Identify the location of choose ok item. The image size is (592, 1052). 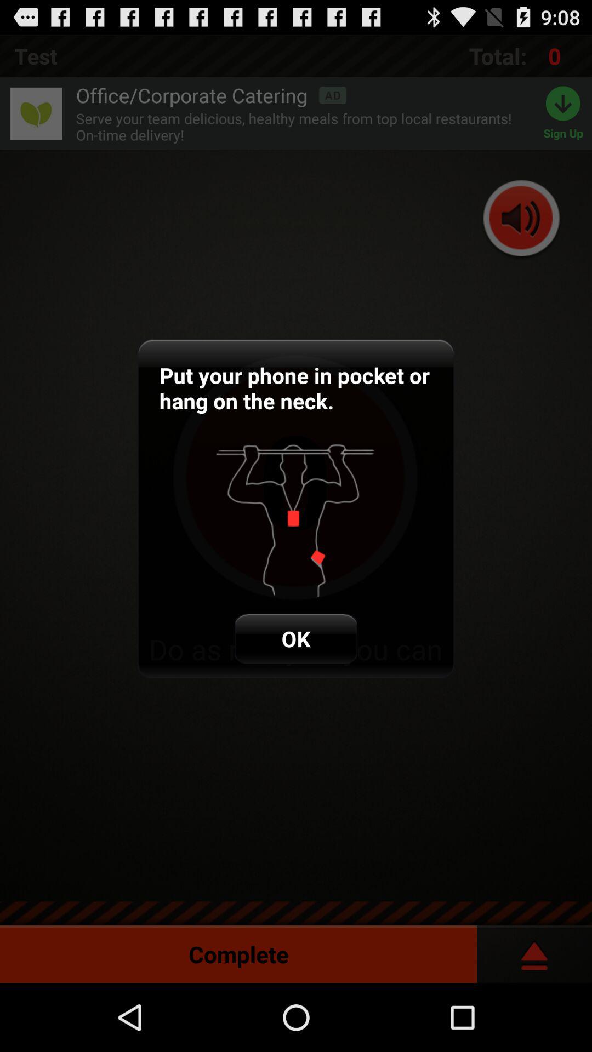
(296, 639).